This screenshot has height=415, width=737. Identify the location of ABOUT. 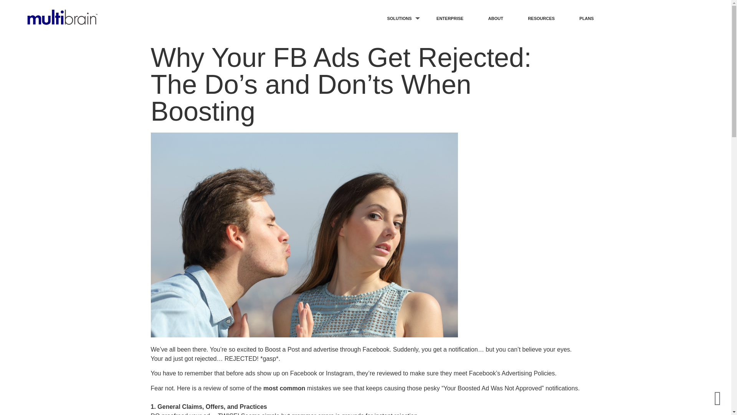
(496, 18).